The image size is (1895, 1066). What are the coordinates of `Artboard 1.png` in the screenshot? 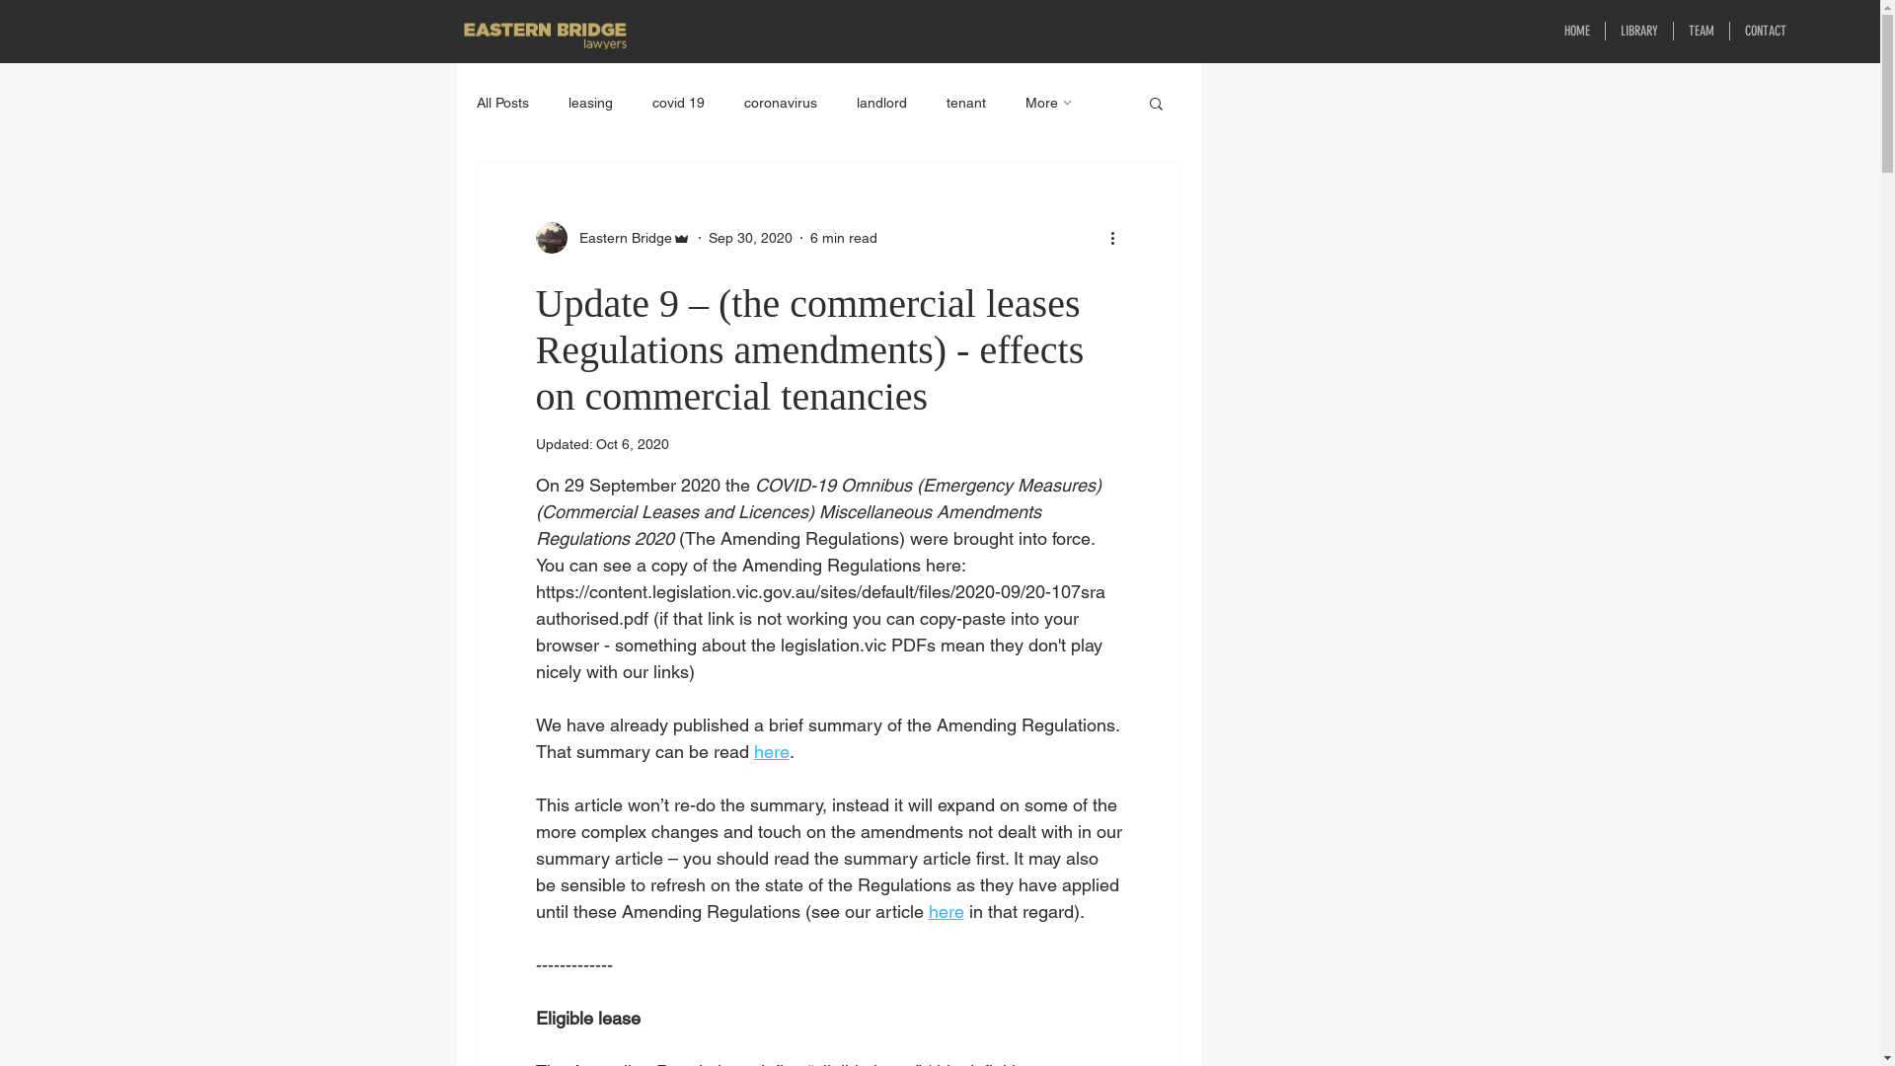 It's located at (544, 36).